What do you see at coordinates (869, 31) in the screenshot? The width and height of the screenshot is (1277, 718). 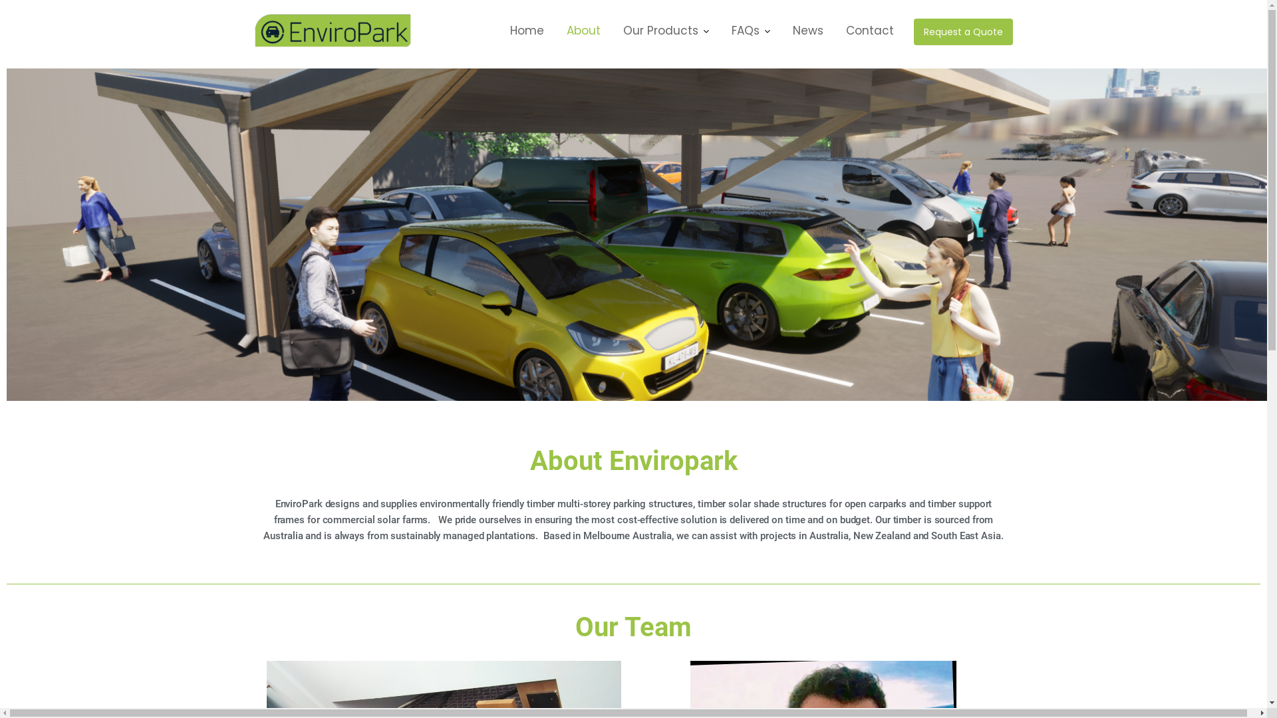 I see `Contact` at bounding box center [869, 31].